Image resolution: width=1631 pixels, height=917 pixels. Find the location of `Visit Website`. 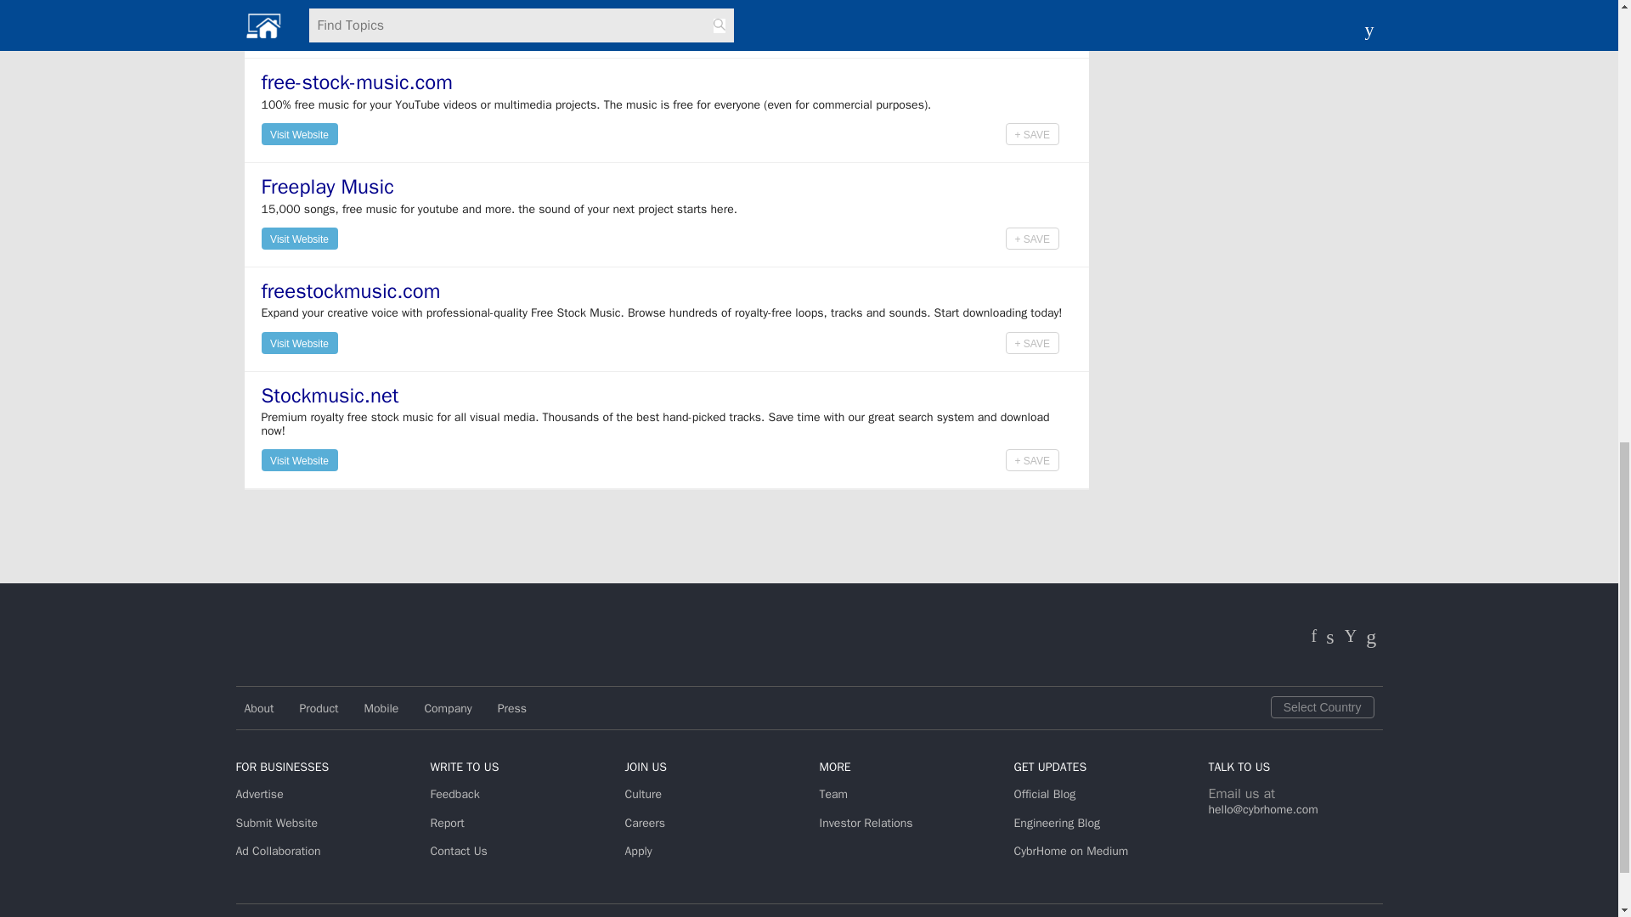

Visit Website is located at coordinates (299, 133).